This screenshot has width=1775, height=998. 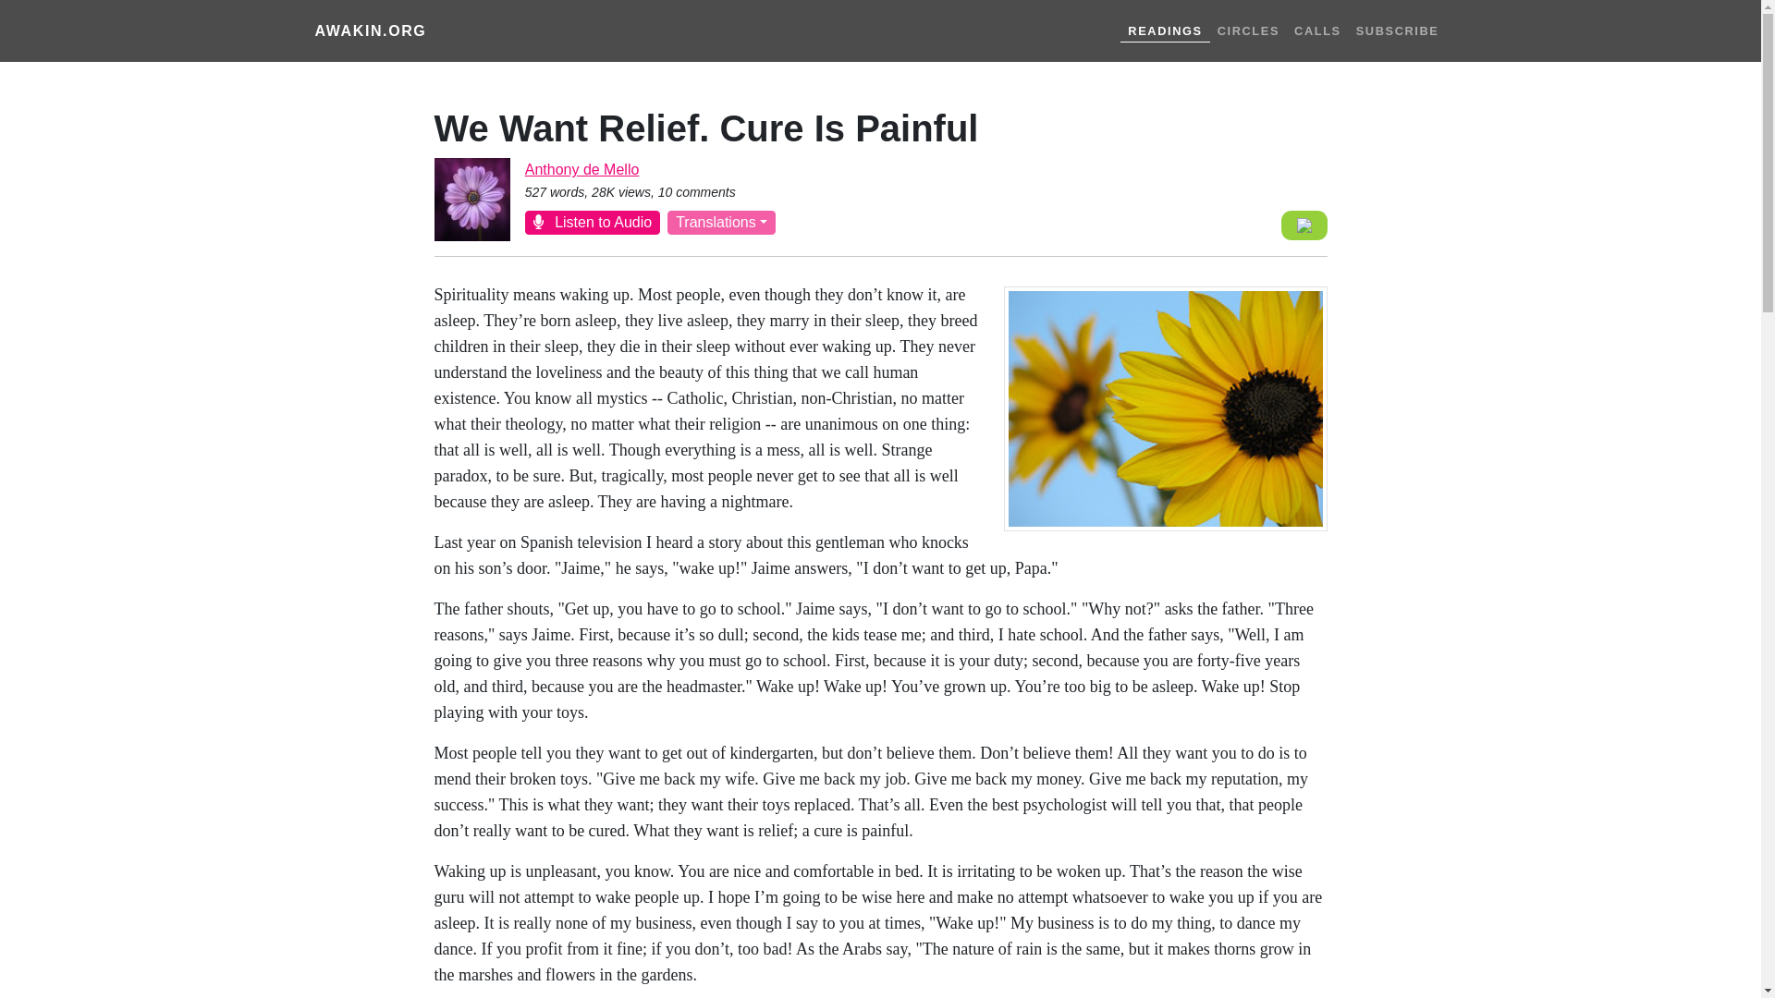 What do you see at coordinates (1318, 30) in the screenshot?
I see `CALLS` at bounding box center [1318, 30].